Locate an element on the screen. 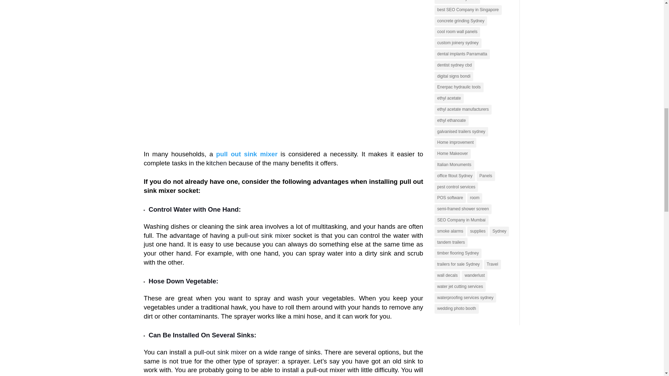 The image size is (669, 376). ethyl acetate is located at coordinates (449, 98).